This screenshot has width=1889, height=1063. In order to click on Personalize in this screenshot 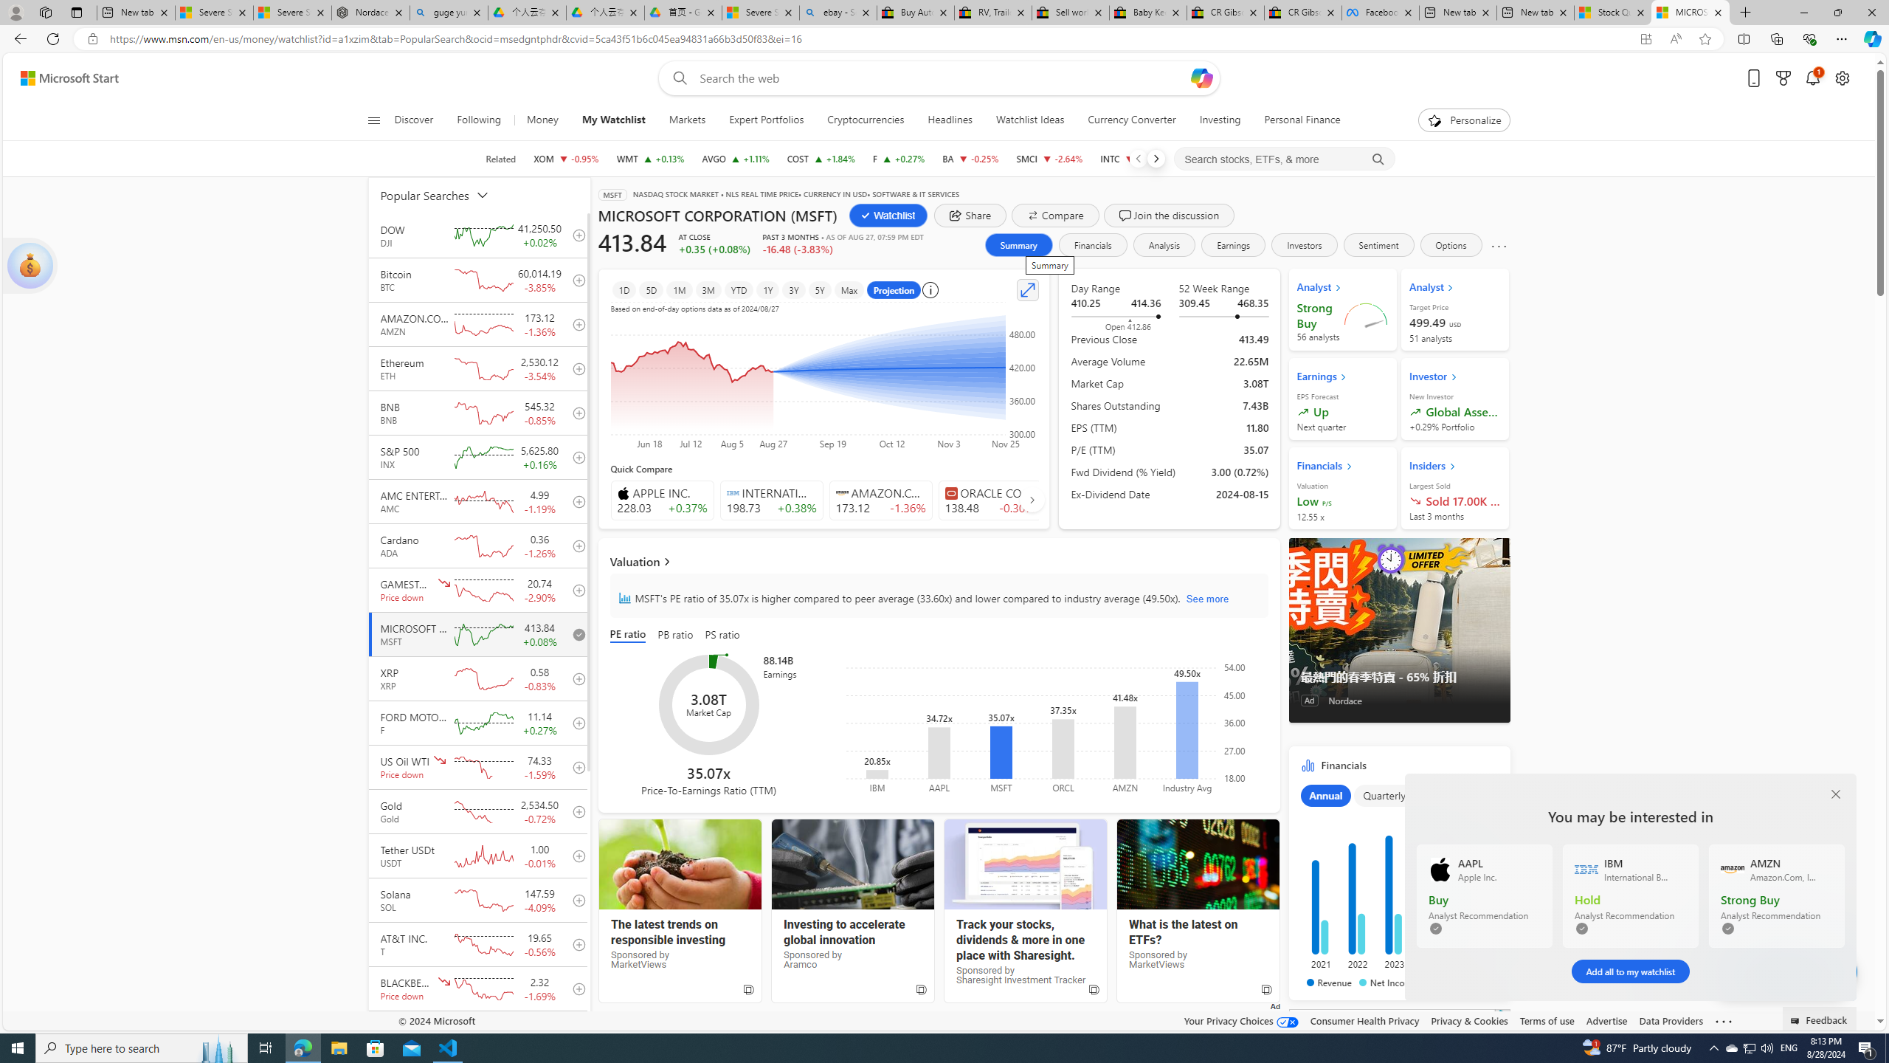, I will do `click(1464, 120)`.